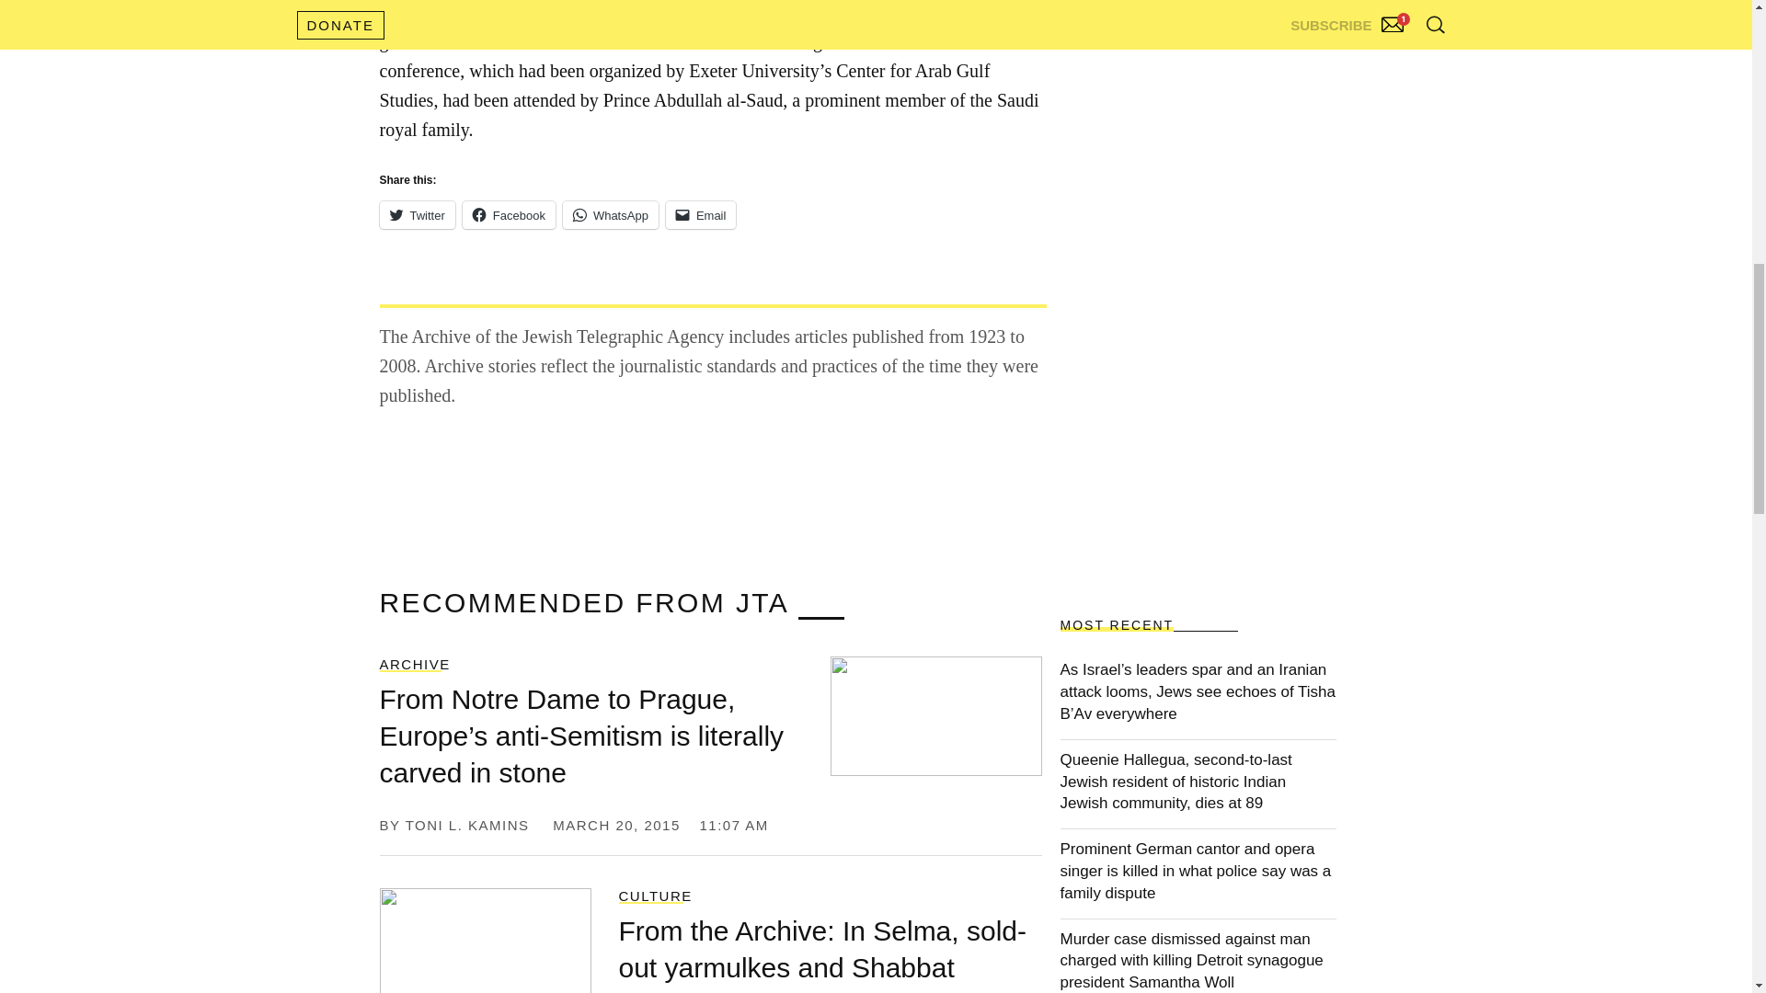 Image resolution: width=1766 pixels, height=993 pixels. I want to click on Click to email a link to a friend, so click(701, 215).